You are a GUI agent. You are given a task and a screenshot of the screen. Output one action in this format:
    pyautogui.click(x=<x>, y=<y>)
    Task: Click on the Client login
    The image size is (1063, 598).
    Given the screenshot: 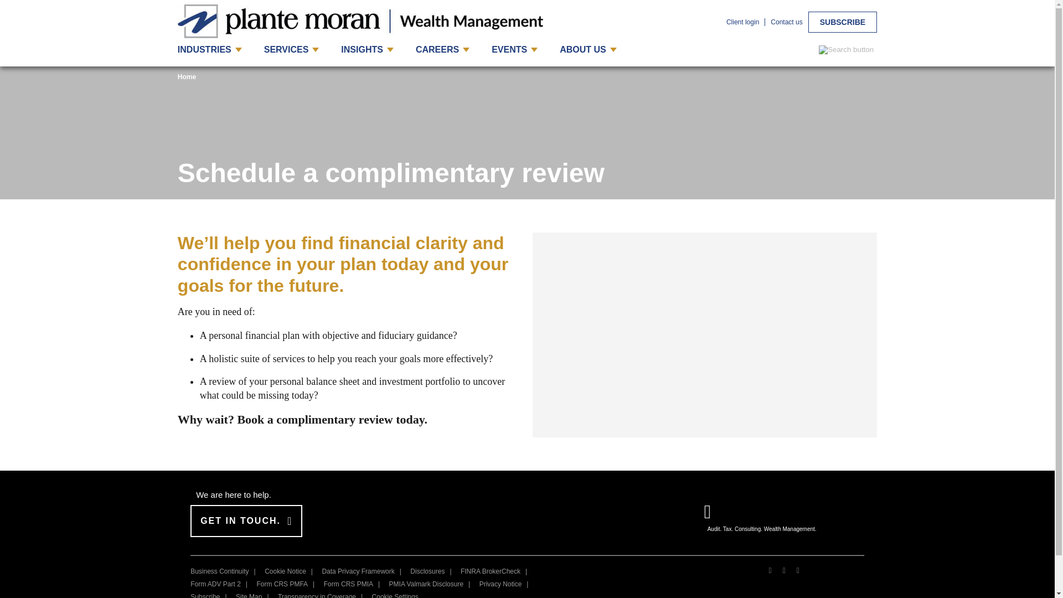 What is the action you would take?
    pyautogui.click(x=742, y=22)
    